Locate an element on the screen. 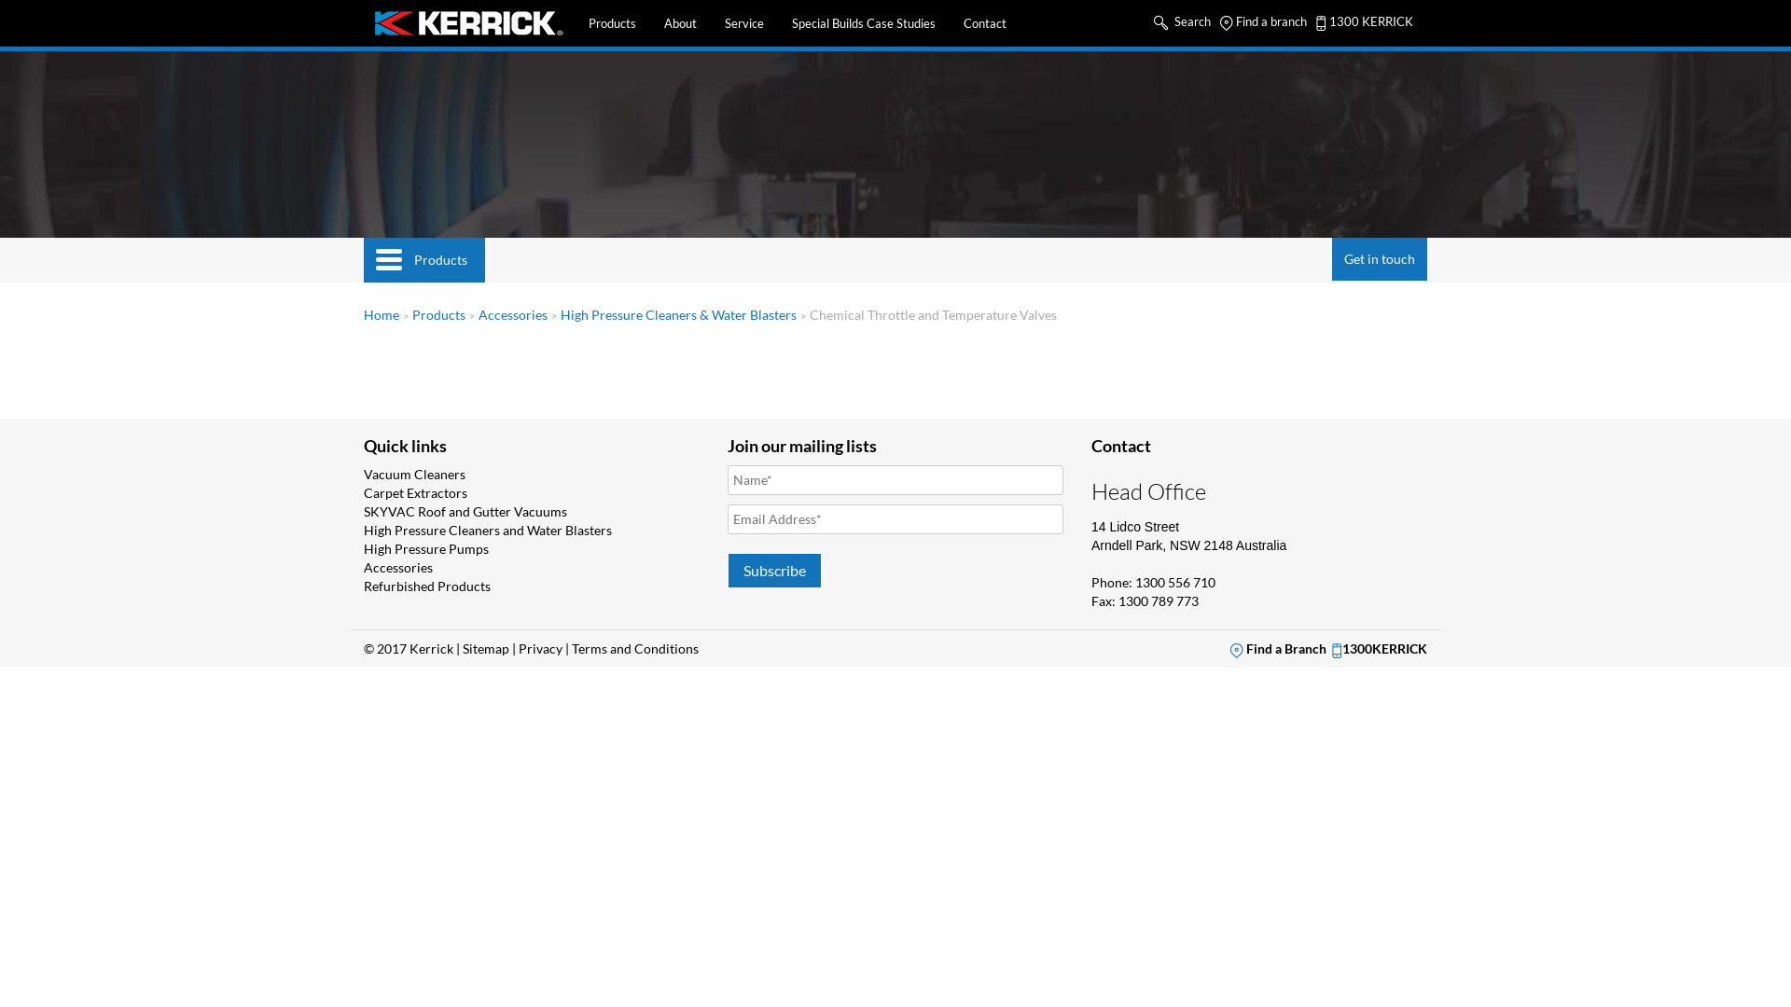 Image resolution: width=1791 pixels, height=1007 pixels. Sitemap is located at coordinates (486, 649).